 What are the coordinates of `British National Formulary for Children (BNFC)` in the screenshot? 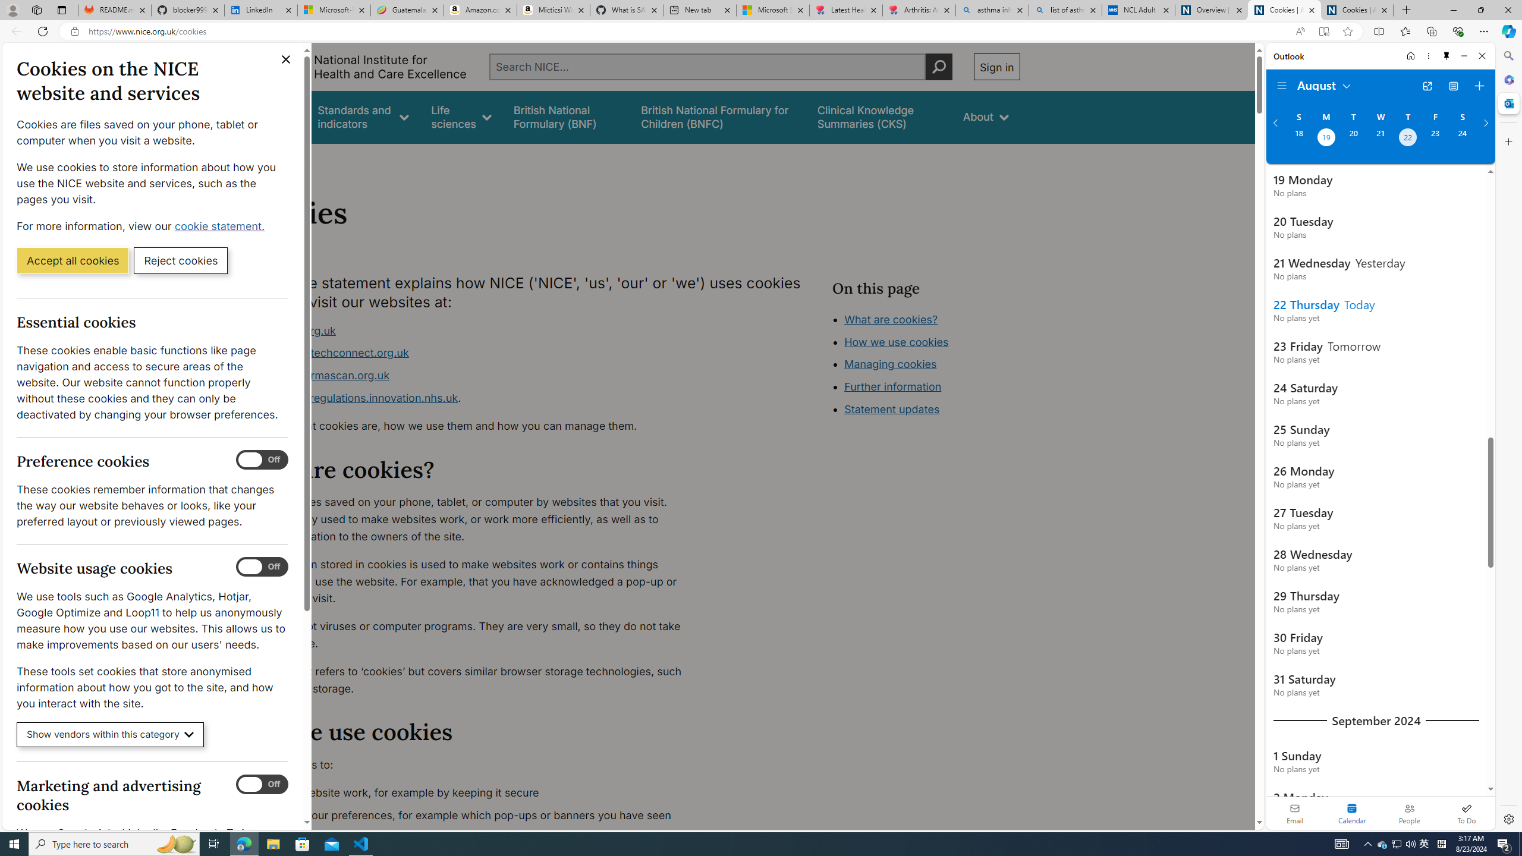 It's located at (718, 117).